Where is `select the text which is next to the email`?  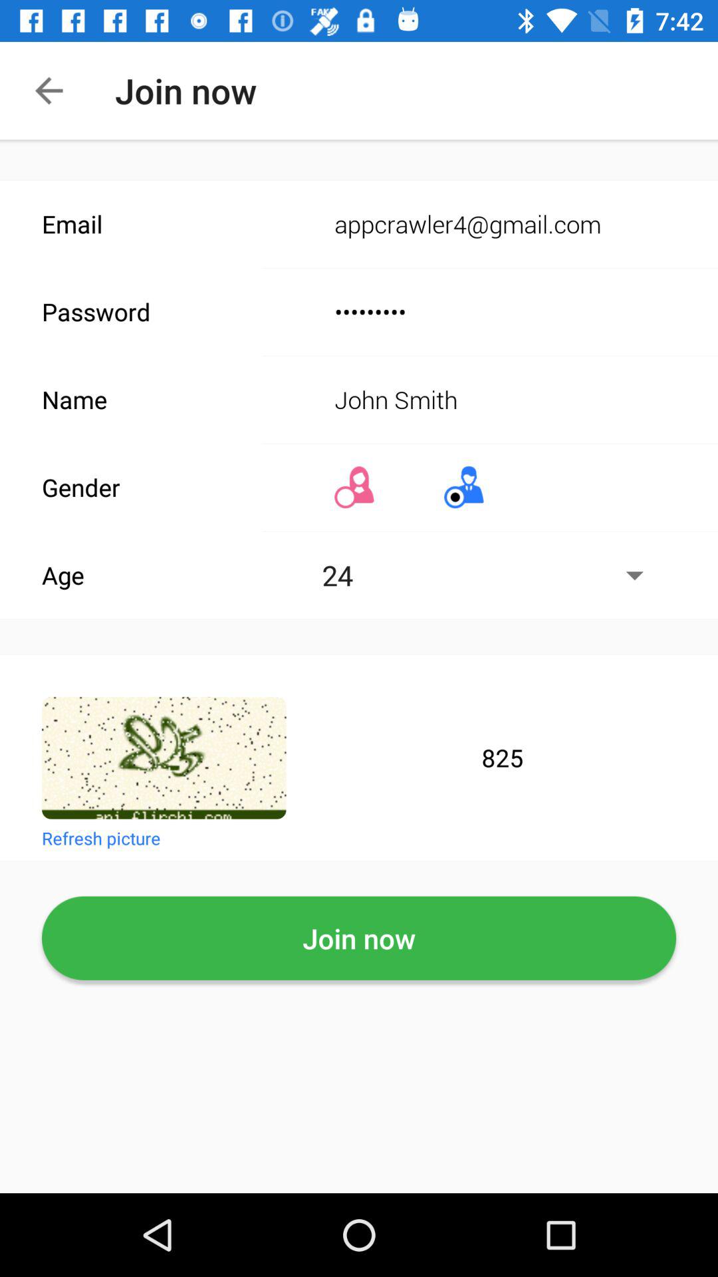
select the text which is next to the email is located at coordinates (493, 225).